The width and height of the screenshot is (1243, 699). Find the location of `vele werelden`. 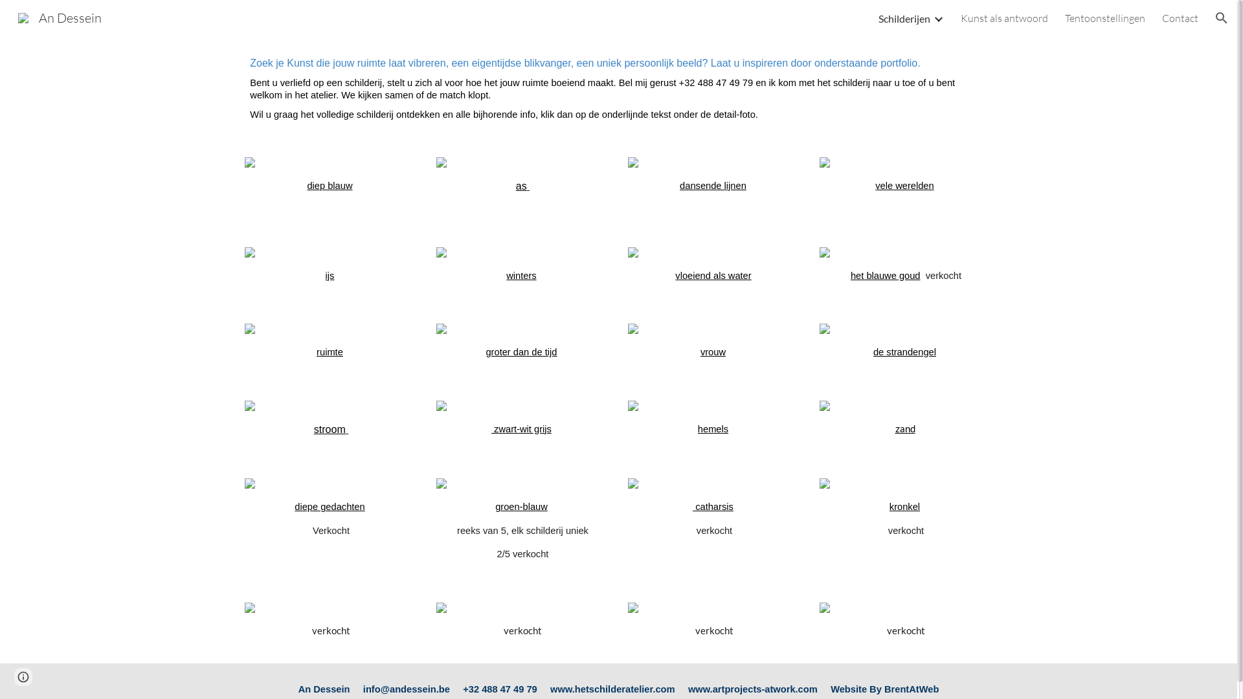

vele werelden is located at coordinates (904, 186).